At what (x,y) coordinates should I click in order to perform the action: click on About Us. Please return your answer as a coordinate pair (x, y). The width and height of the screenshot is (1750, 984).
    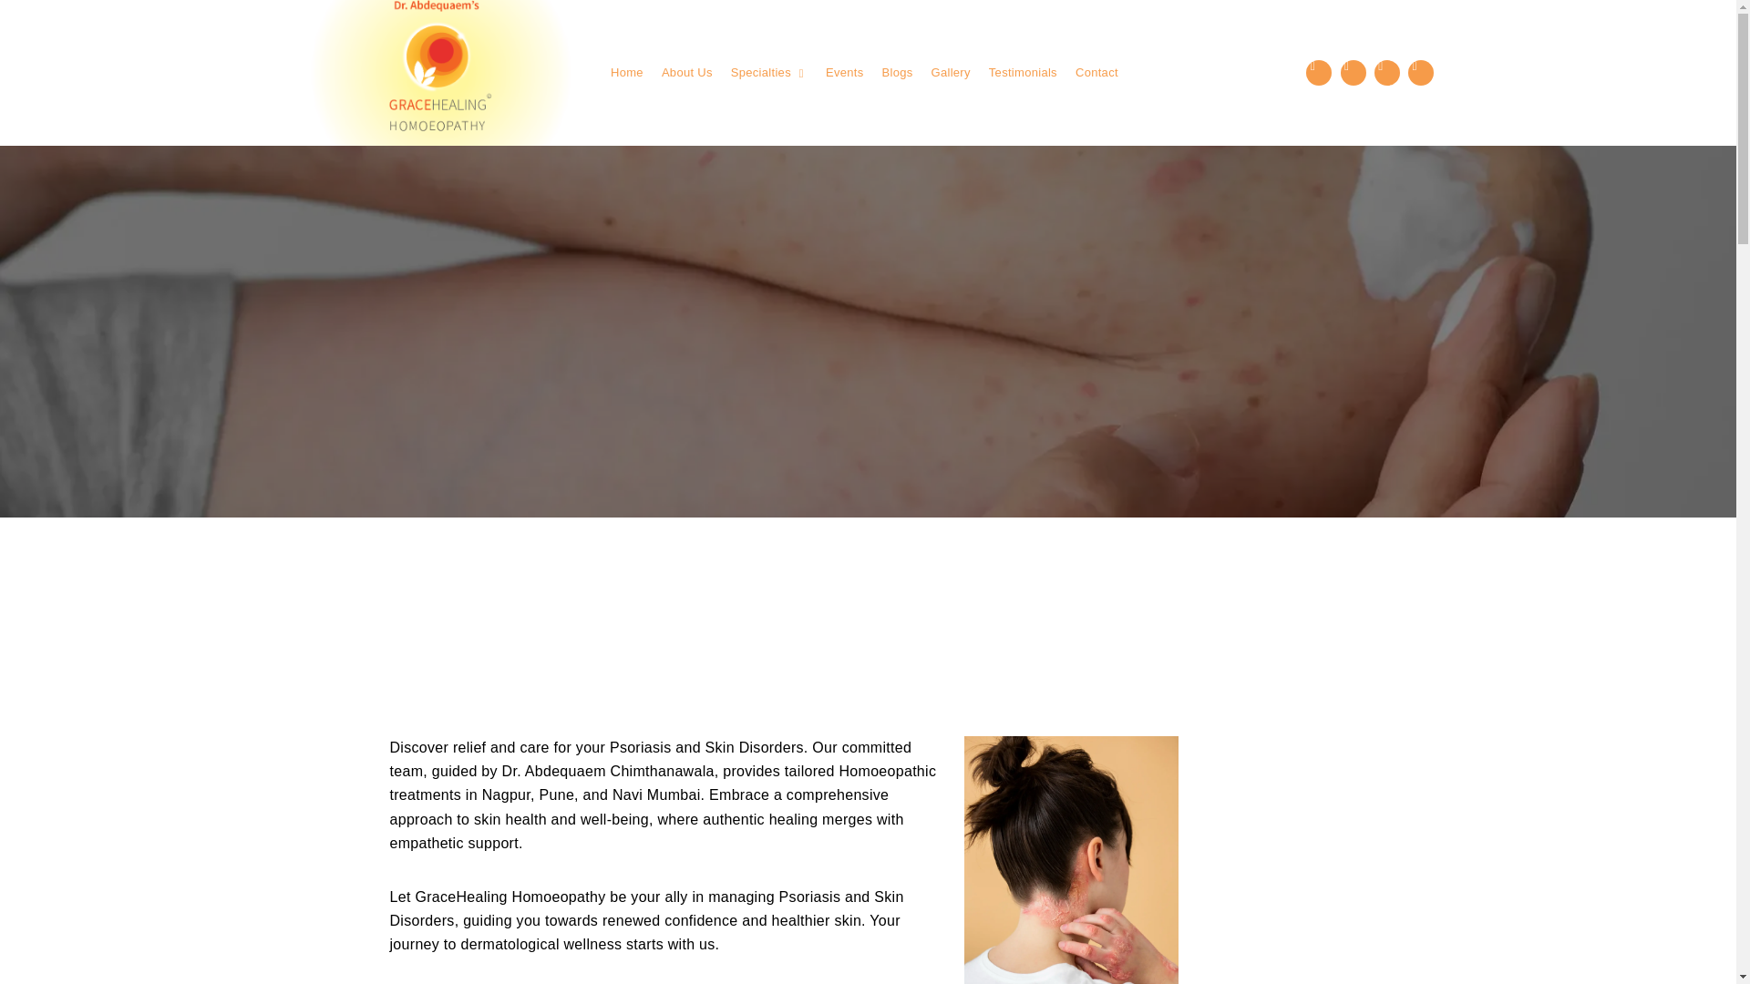
    Looking at the image, I should click on (686, 73).